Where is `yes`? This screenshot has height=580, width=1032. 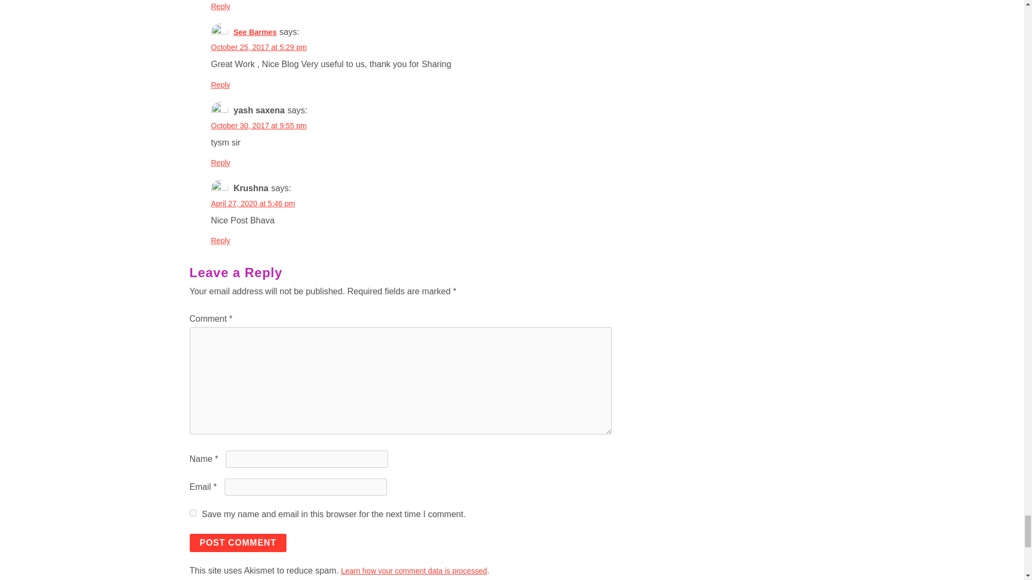
yes is located at coordinates (192, 513).